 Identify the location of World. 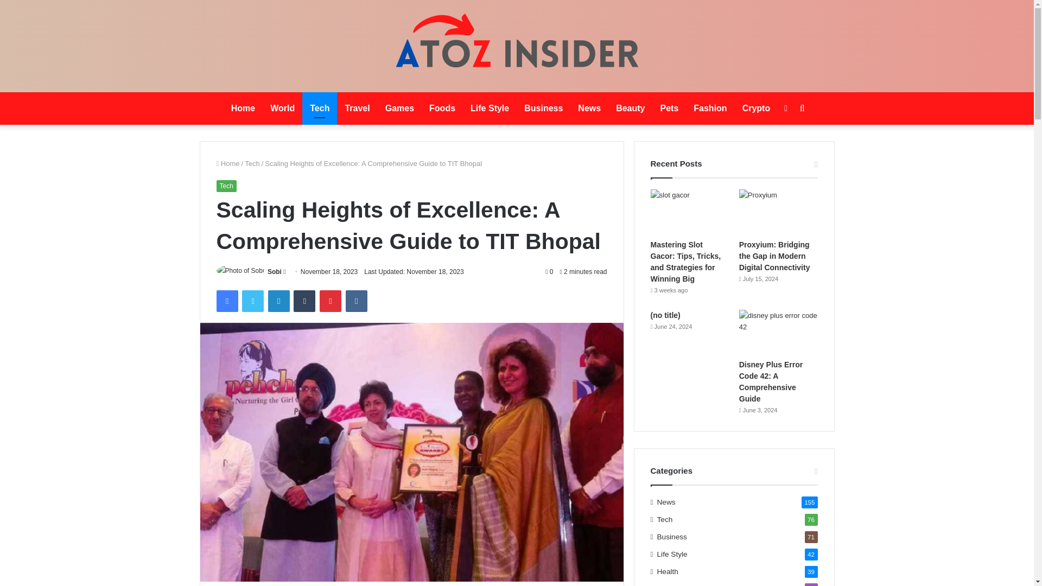
(282, 109).